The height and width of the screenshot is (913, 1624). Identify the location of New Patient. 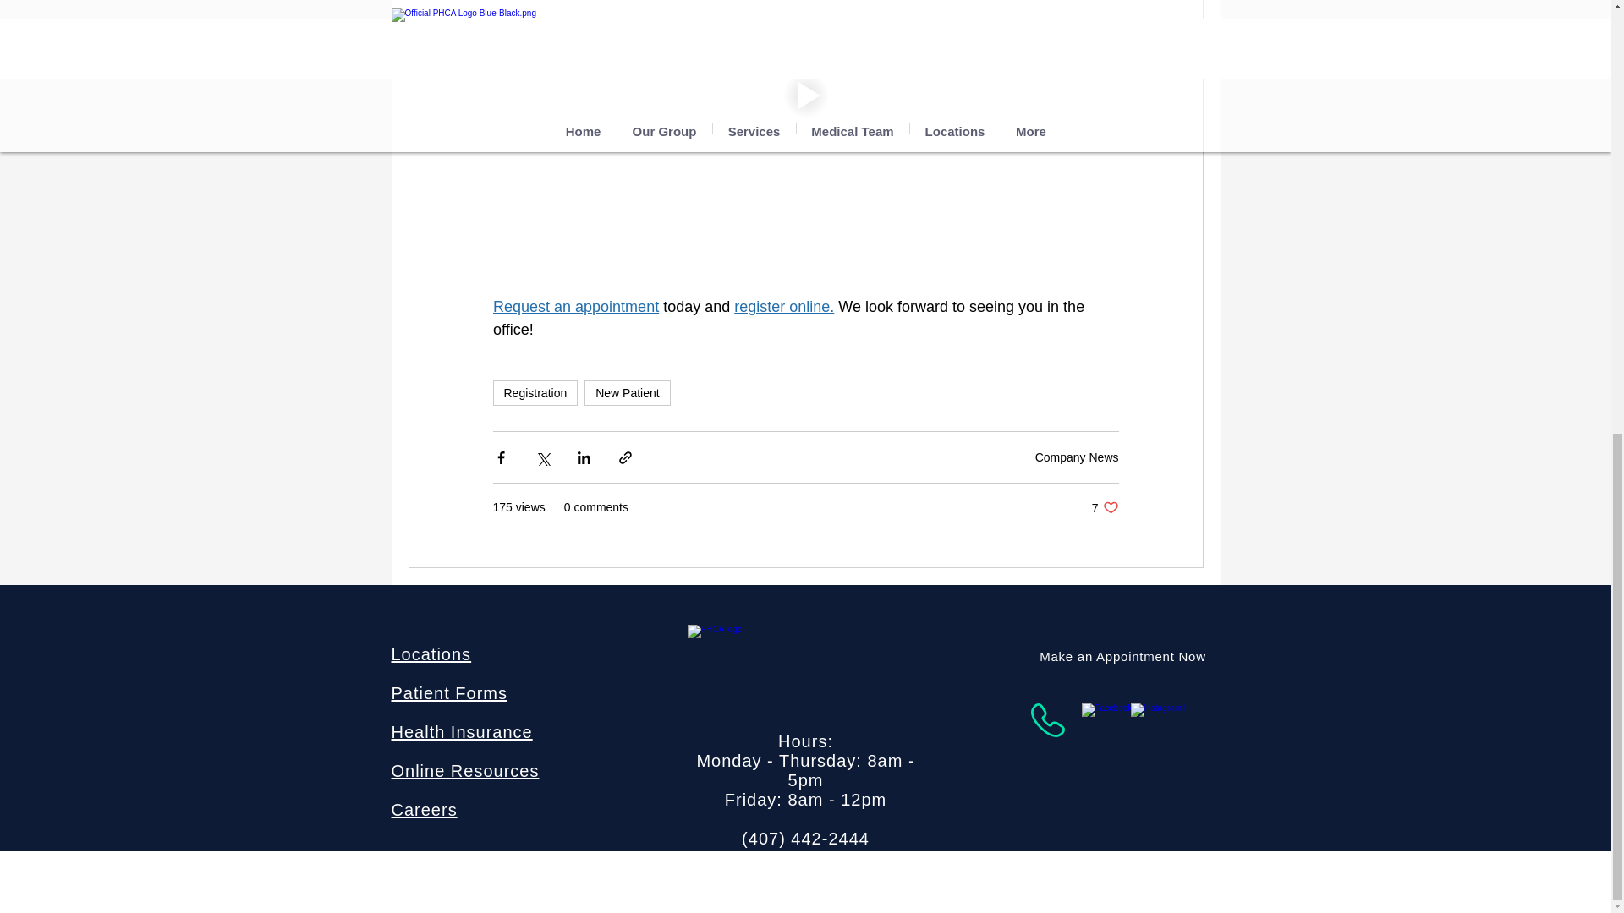
(627, 392).